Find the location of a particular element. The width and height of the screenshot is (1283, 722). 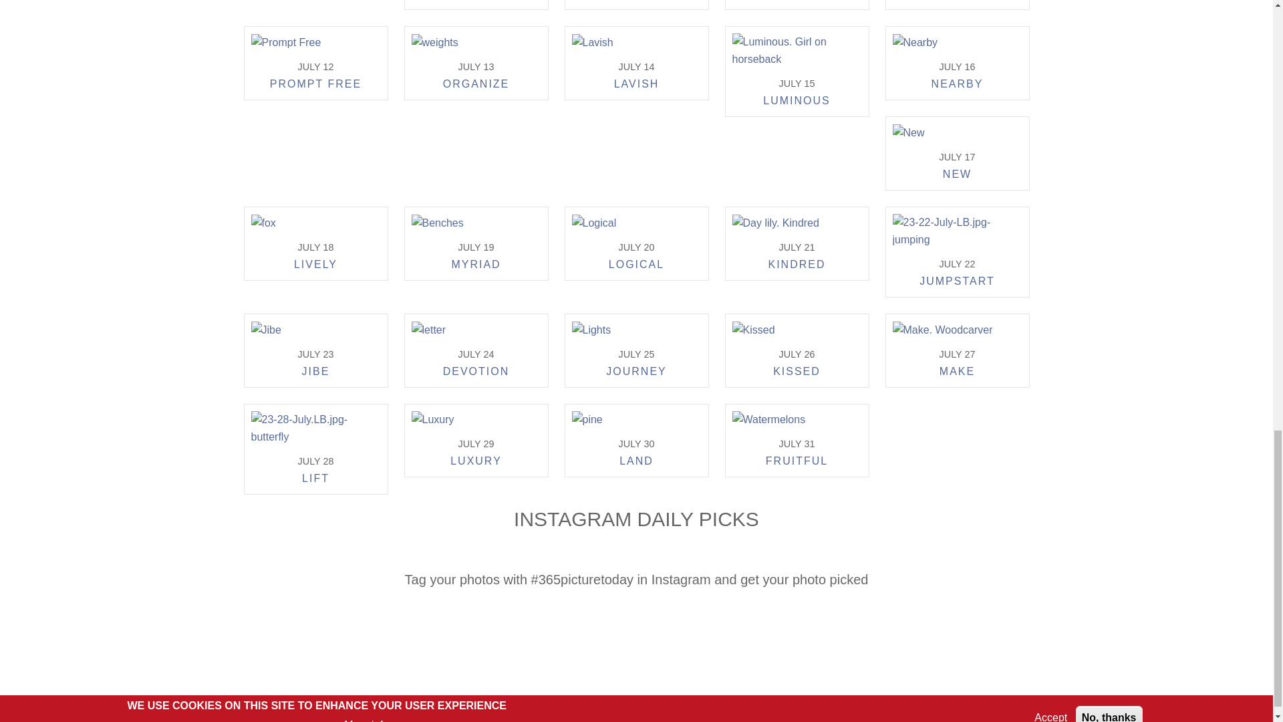

NEARBY is located at coordinates (957, 86).